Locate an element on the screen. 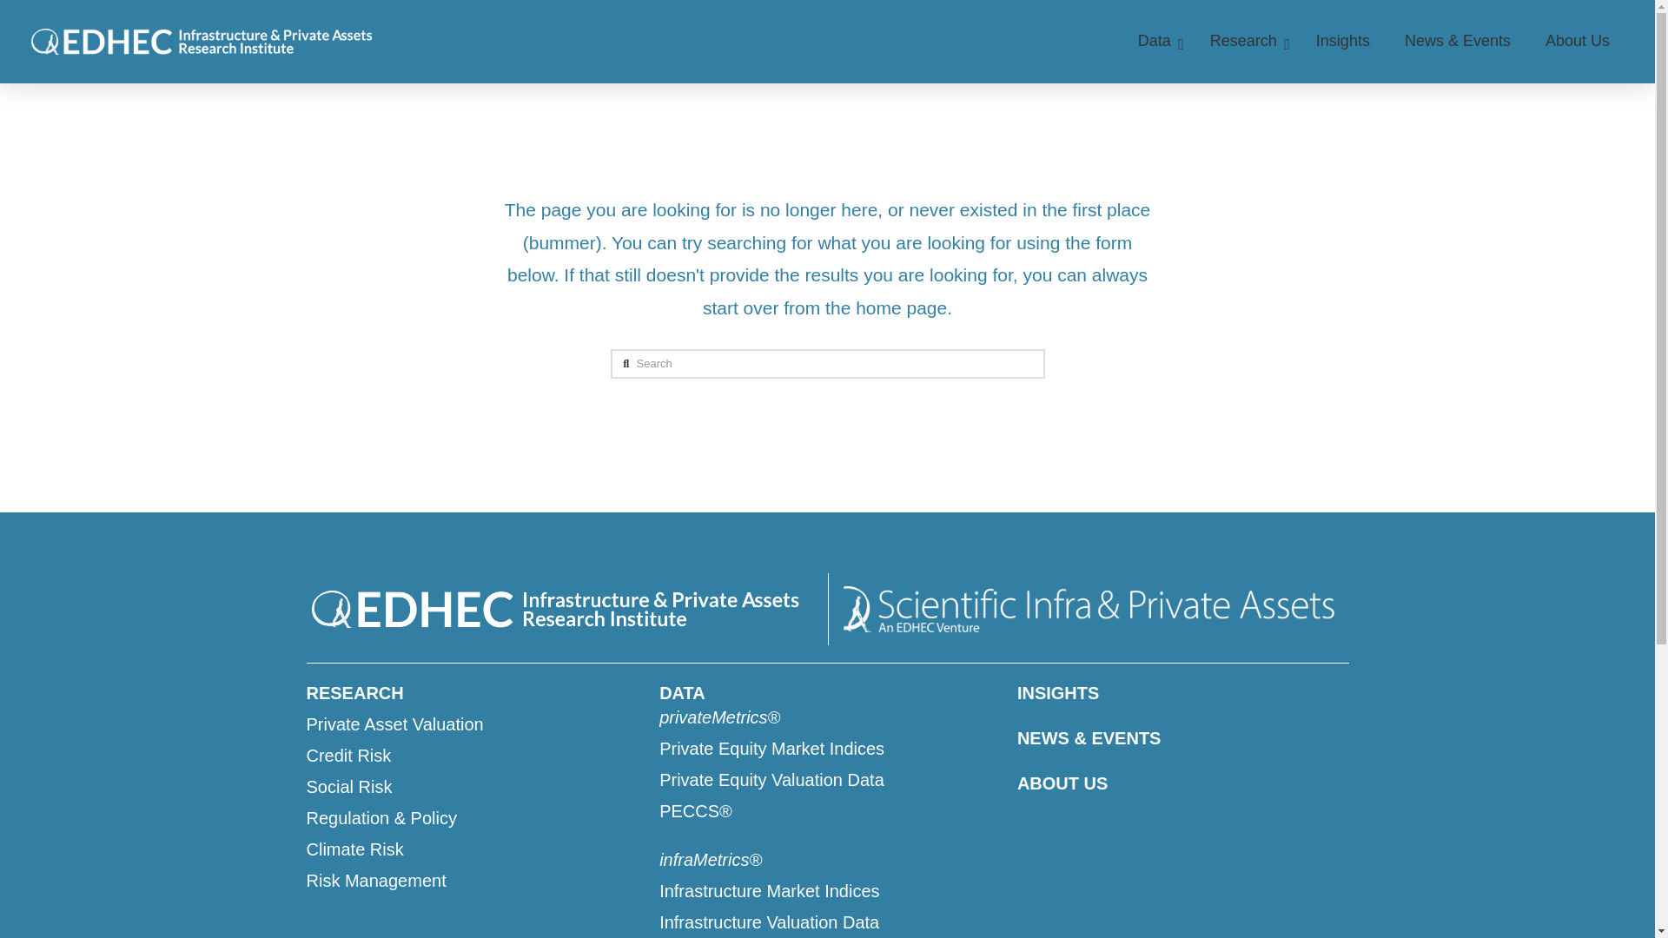 The width and height of the screenshot is (1668, 938). Insights is located at coordinates (1343, 41).